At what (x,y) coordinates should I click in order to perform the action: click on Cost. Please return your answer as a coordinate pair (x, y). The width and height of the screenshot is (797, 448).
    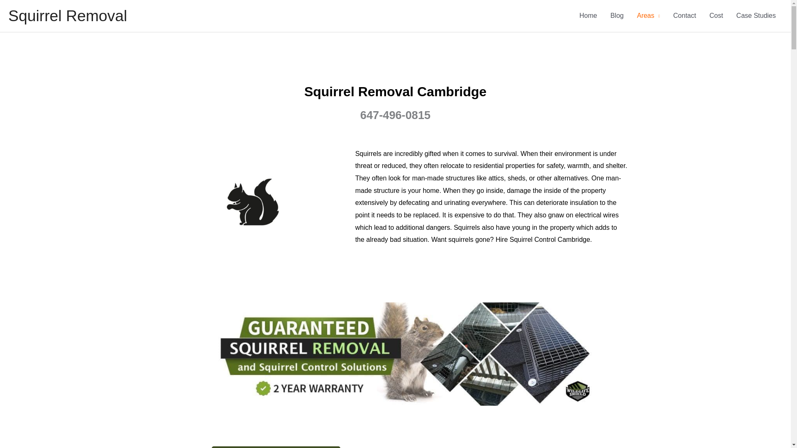
    Looking at the image, I should click on (716, 16).